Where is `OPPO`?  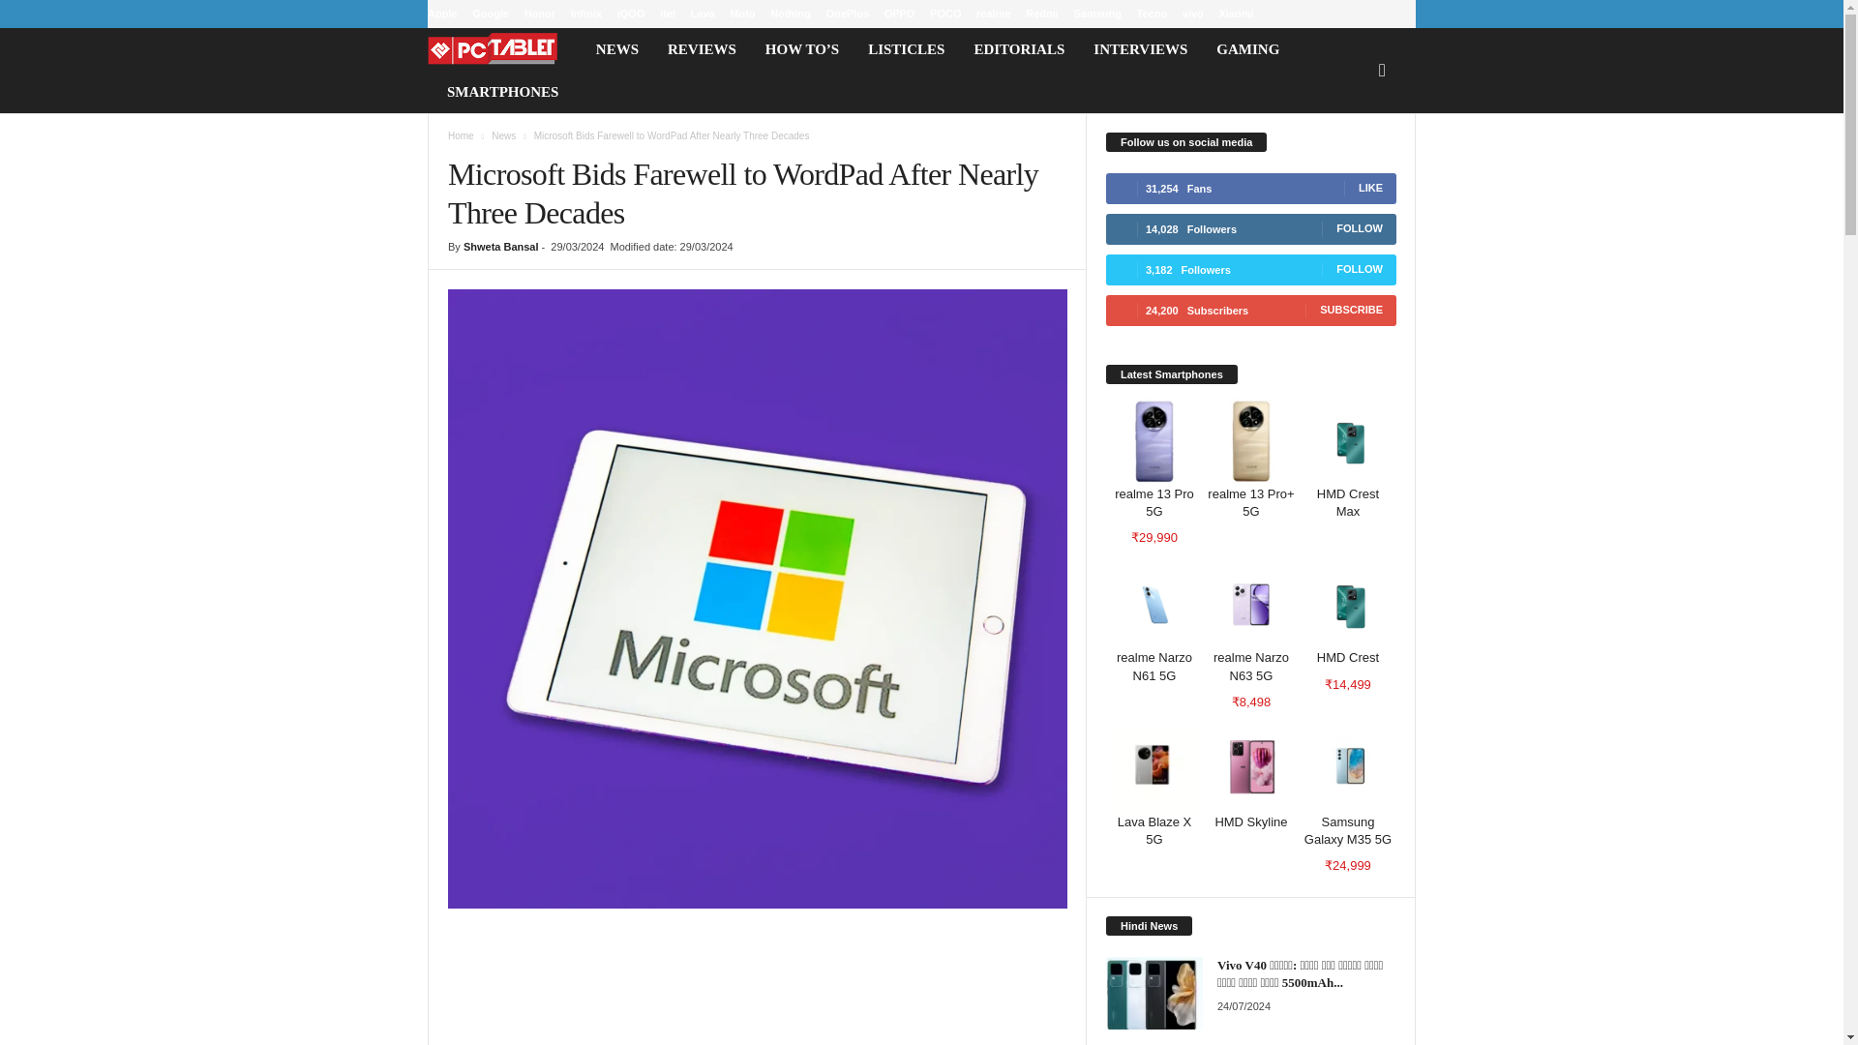 OPPO is located at coordinates (900, 14).